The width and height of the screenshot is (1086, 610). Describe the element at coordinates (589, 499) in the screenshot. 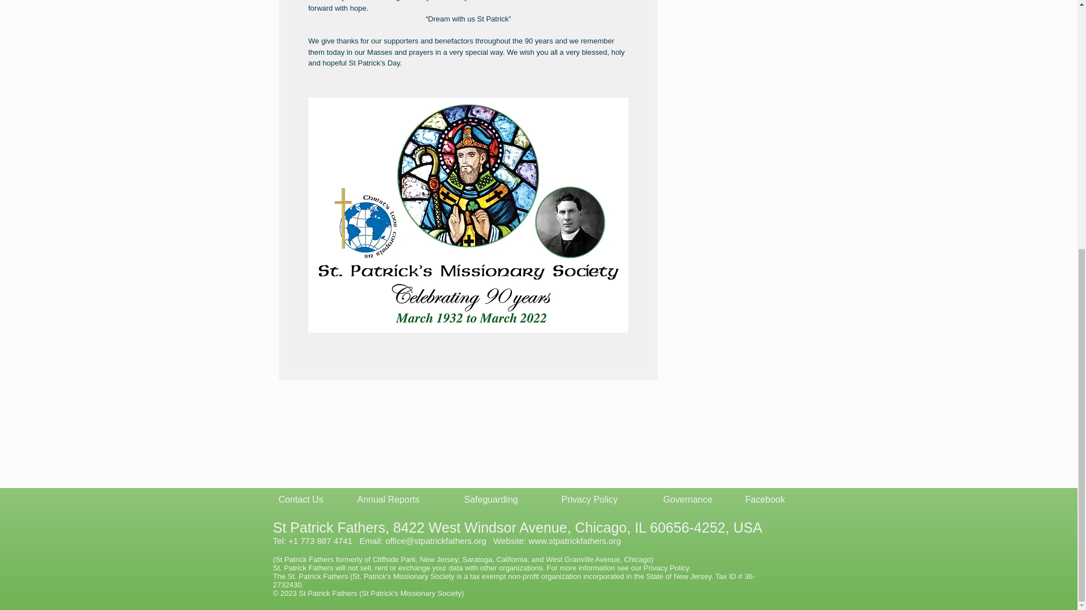

I see `Privacy Policy` at that location.